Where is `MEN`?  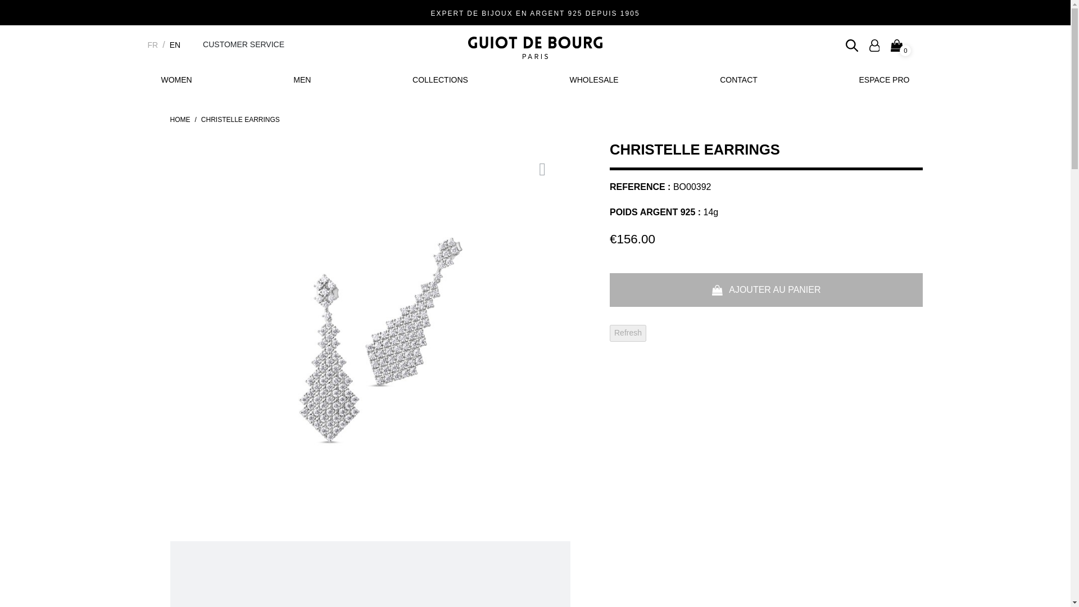 MEN is located at coordinates (302, 80).